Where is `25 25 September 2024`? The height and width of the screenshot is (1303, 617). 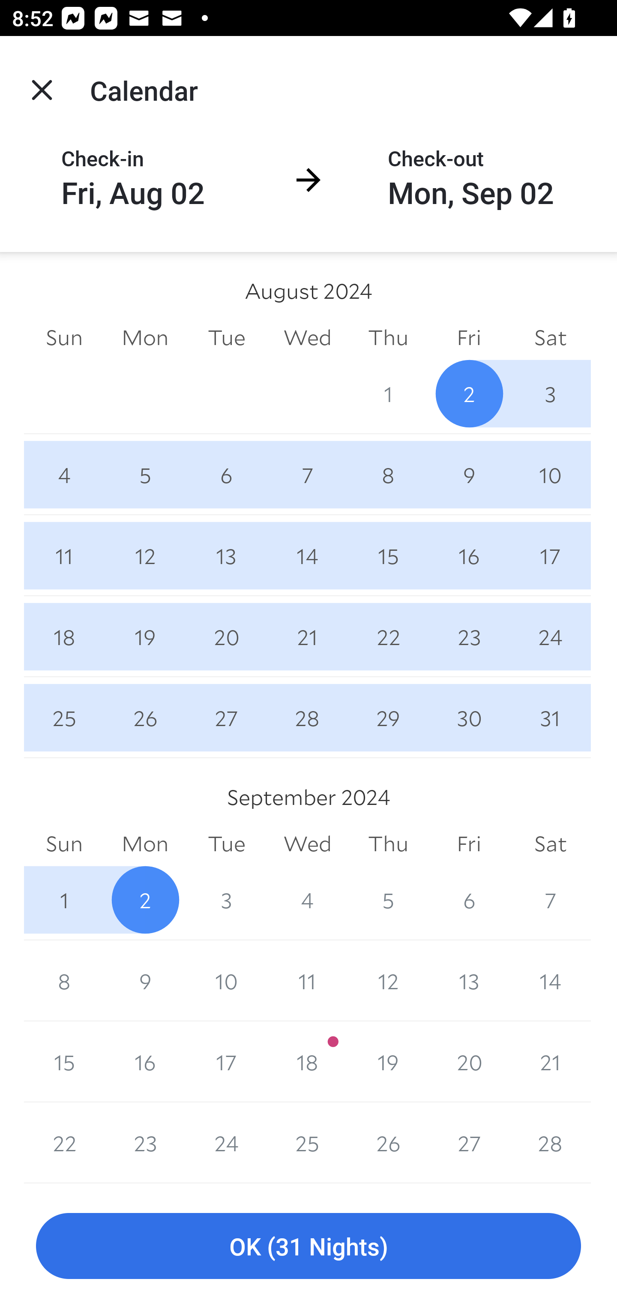
25 25 September 2024 is located at coordinates (308, 1143).